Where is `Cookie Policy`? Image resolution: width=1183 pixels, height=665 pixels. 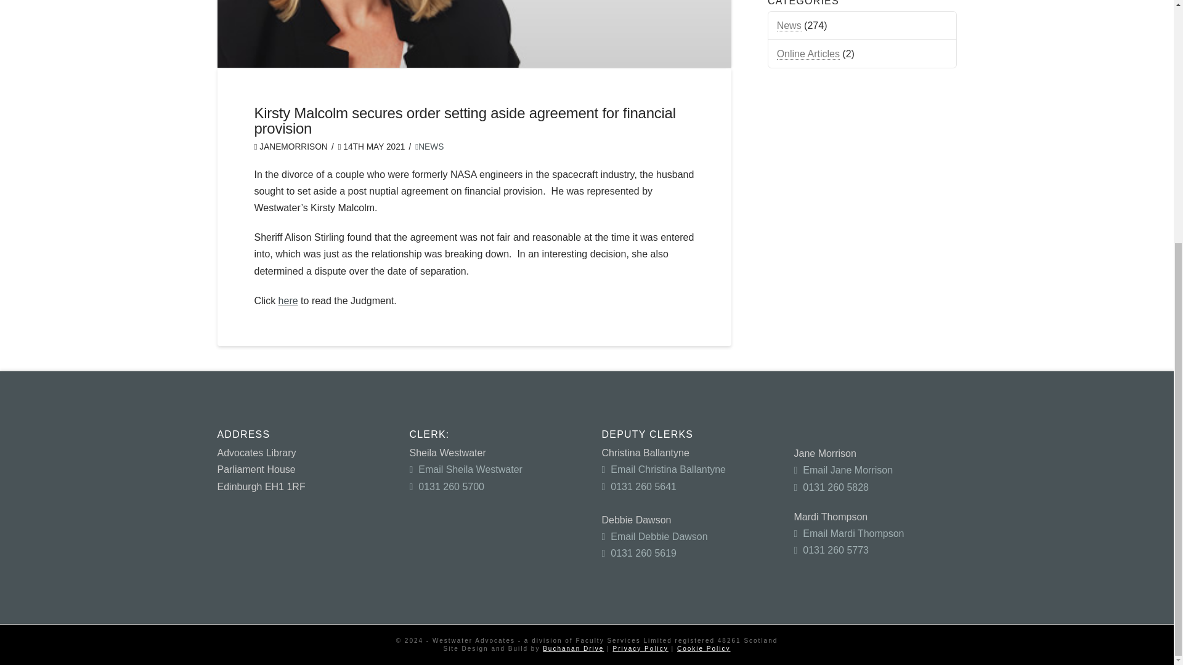 Cookie Policy is located at coordinates (704, 648).